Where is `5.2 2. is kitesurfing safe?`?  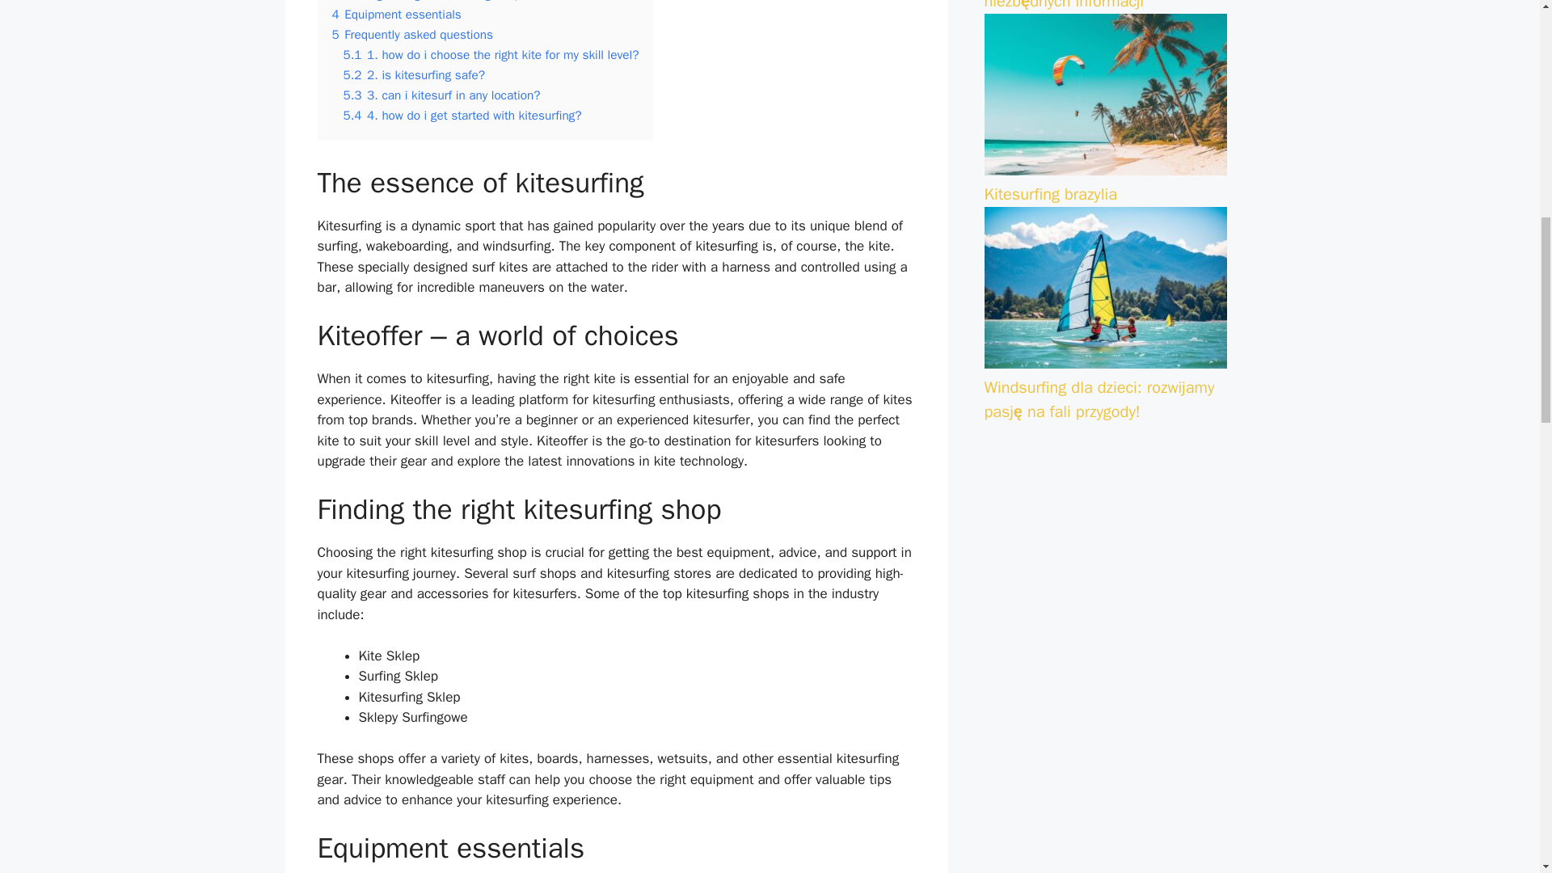 5.2 2. is kitesurfing safe? is located at coordinates (414, 74).